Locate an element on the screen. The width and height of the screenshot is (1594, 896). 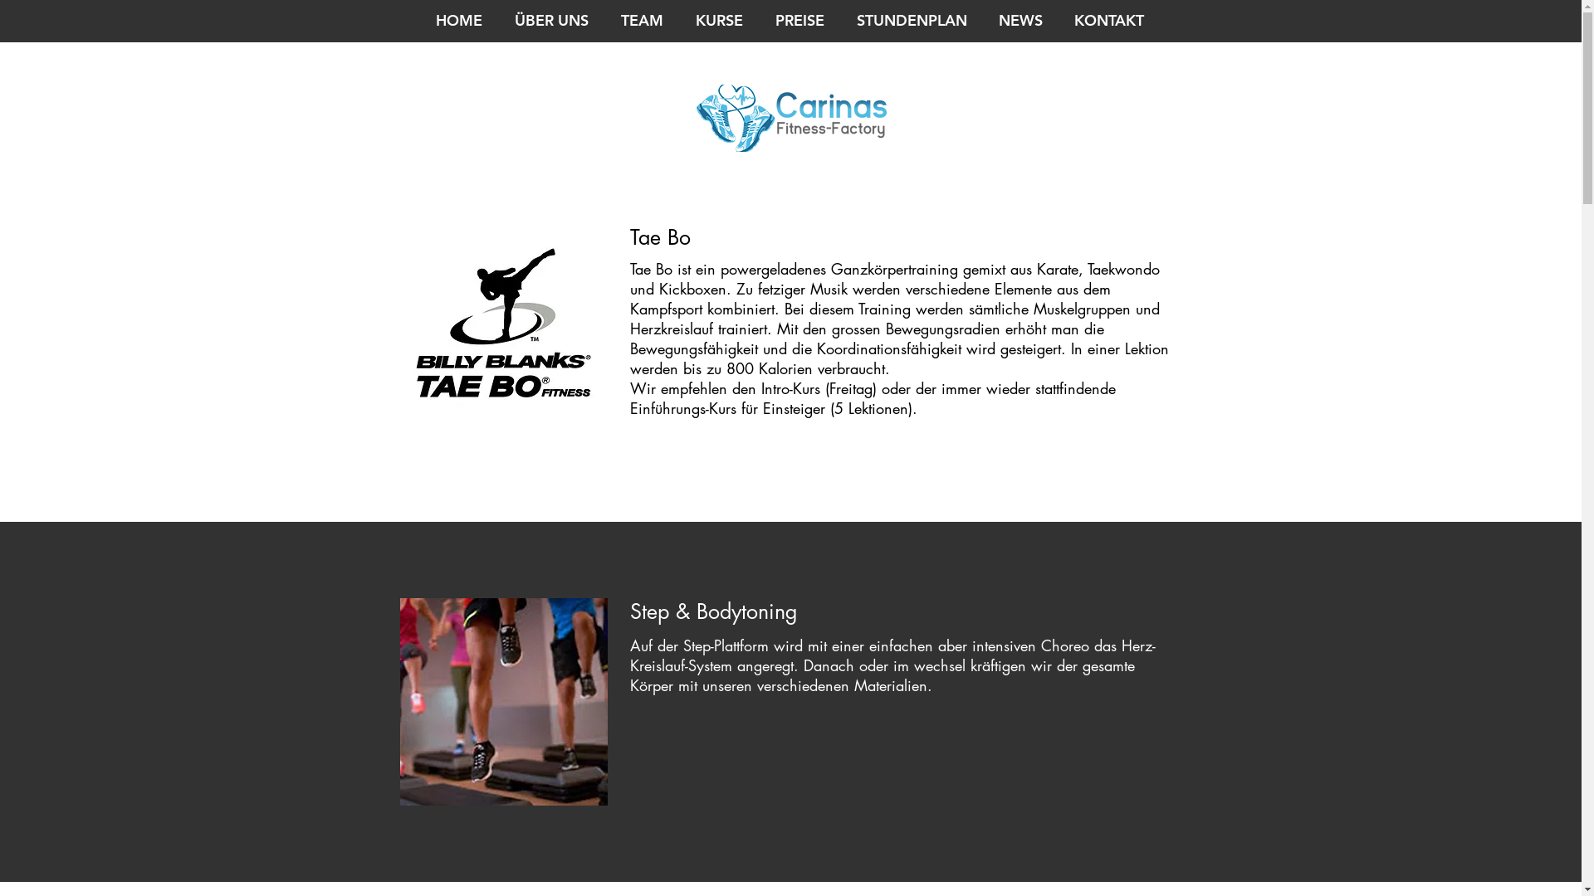
KONTAKT is located at coordinates (1107, 21).